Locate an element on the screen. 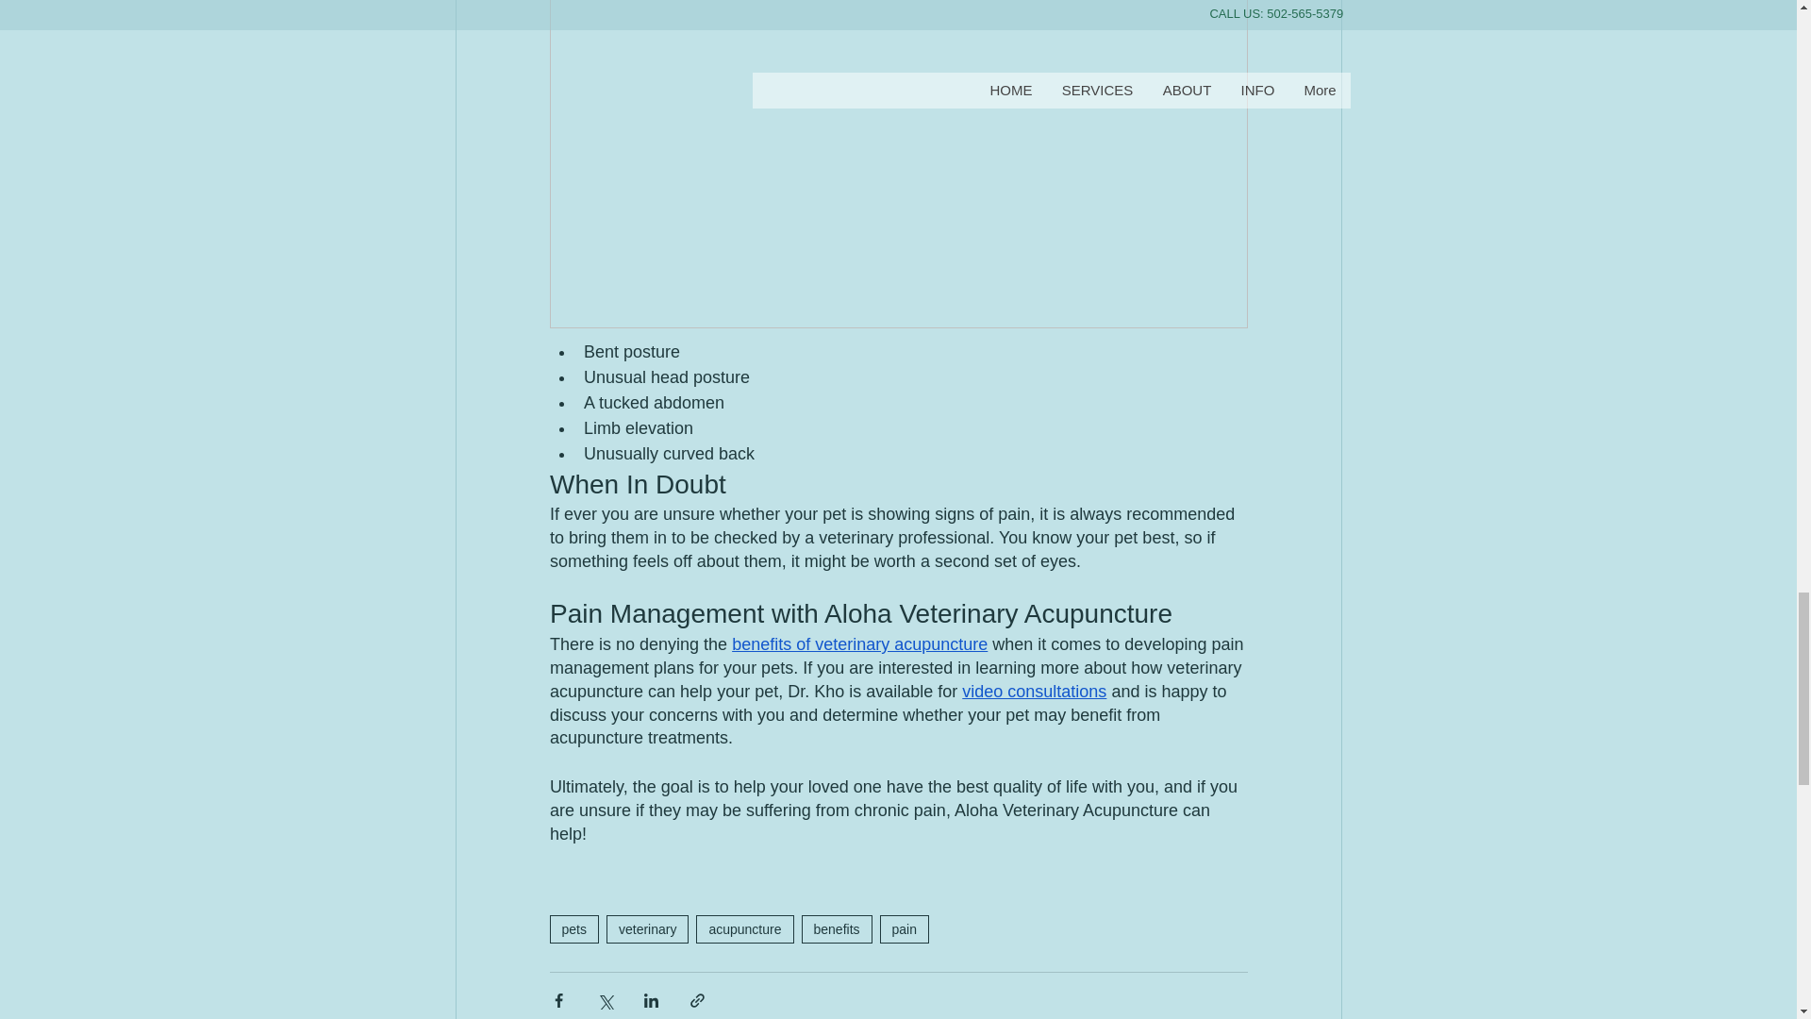 The image size is (1811, 1019). pain is located at coordinates (904, 928).